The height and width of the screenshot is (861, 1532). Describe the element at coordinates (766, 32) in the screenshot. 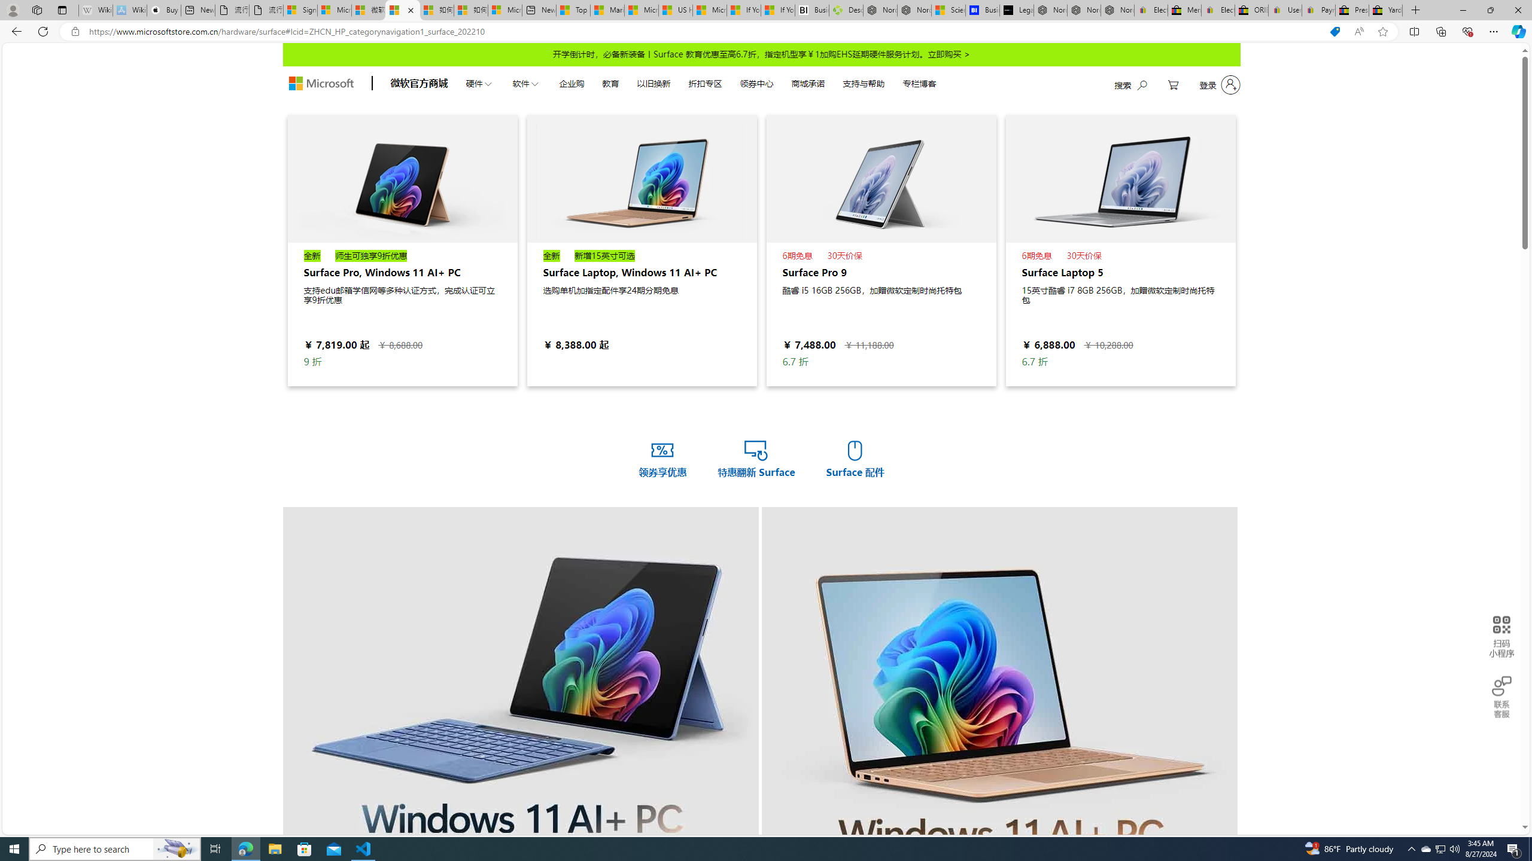

I see `App bar` at that location.